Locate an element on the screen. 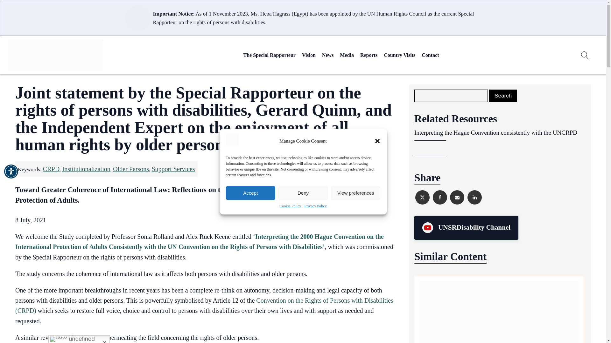 The width and height of the screenshot is (611, 343). undefined is located at coordinates (79, 339).